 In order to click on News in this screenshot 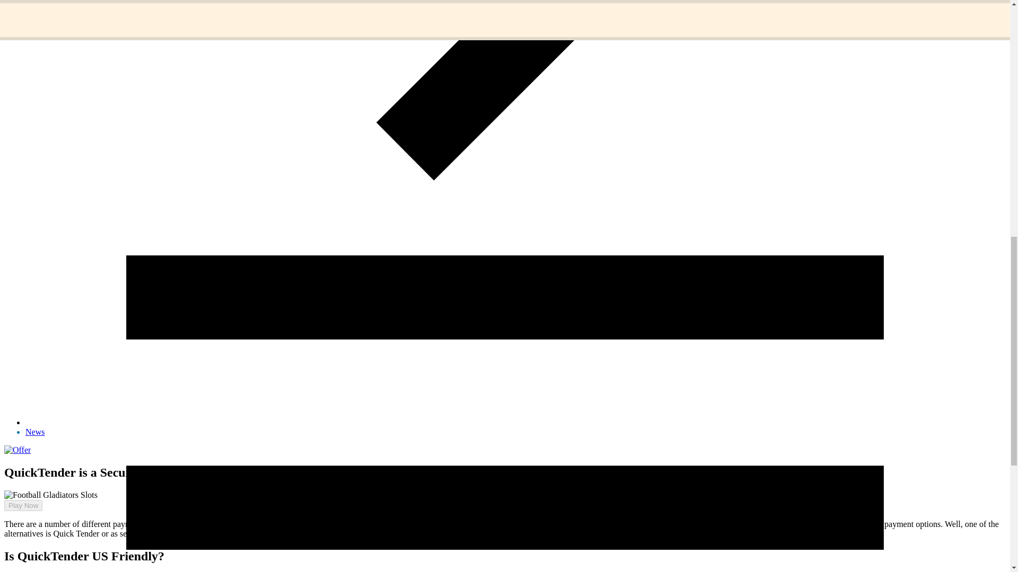, I will do `click(35, 432)`.